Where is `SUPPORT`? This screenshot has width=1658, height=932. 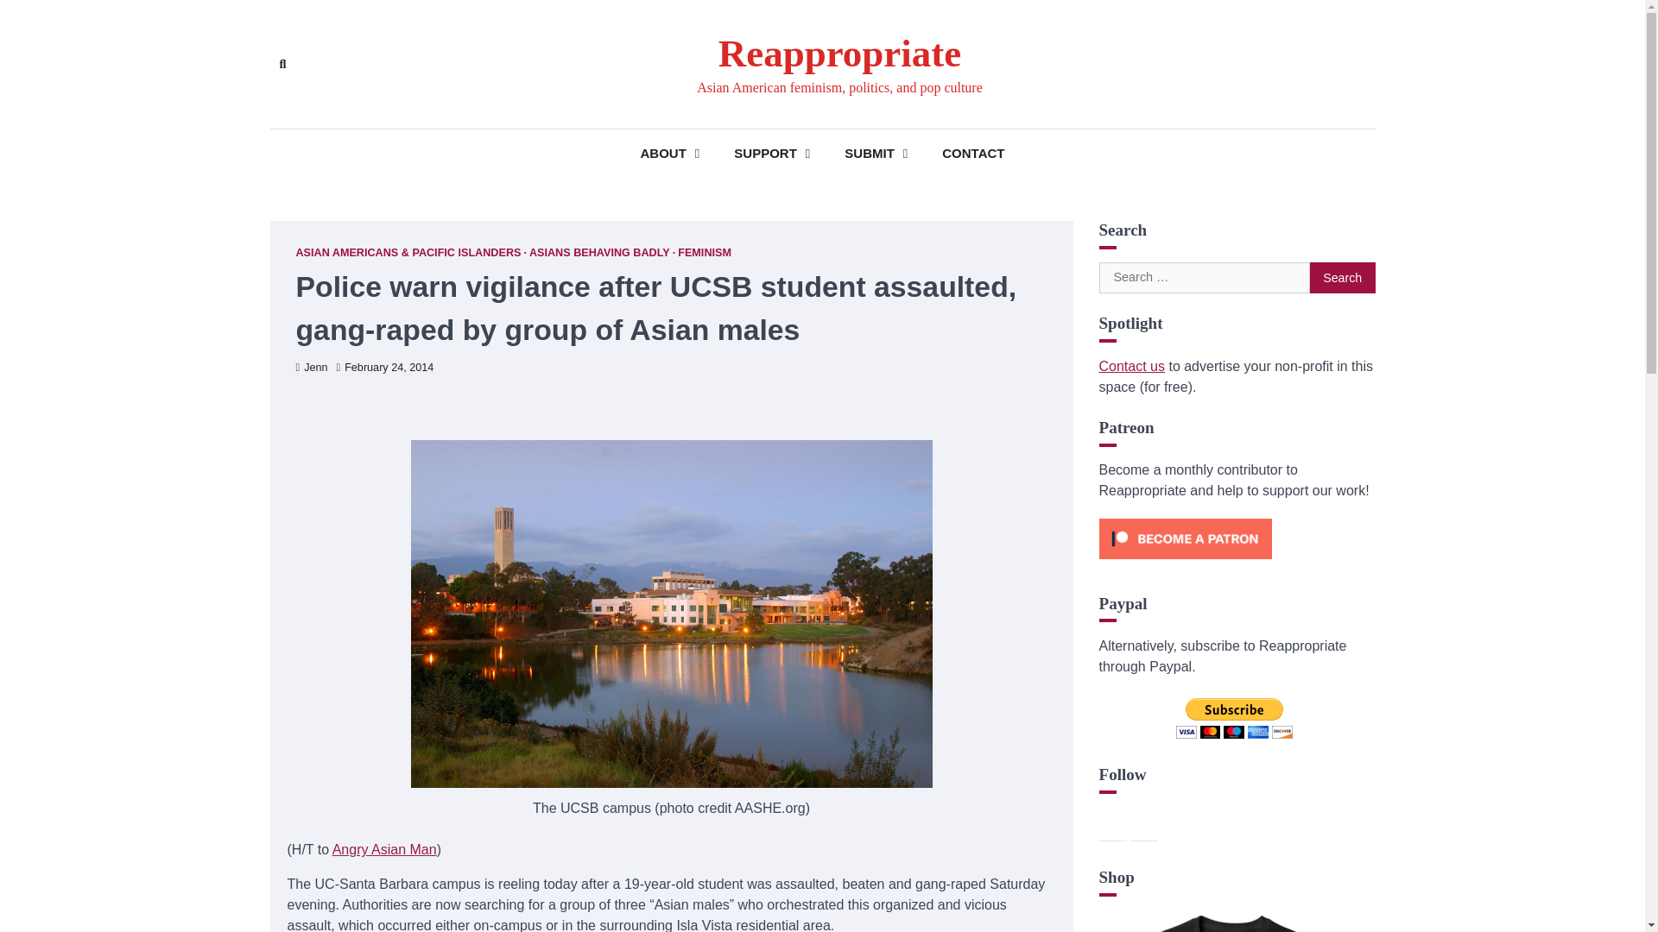 SUPPORT is located at coordinates (772, 154).